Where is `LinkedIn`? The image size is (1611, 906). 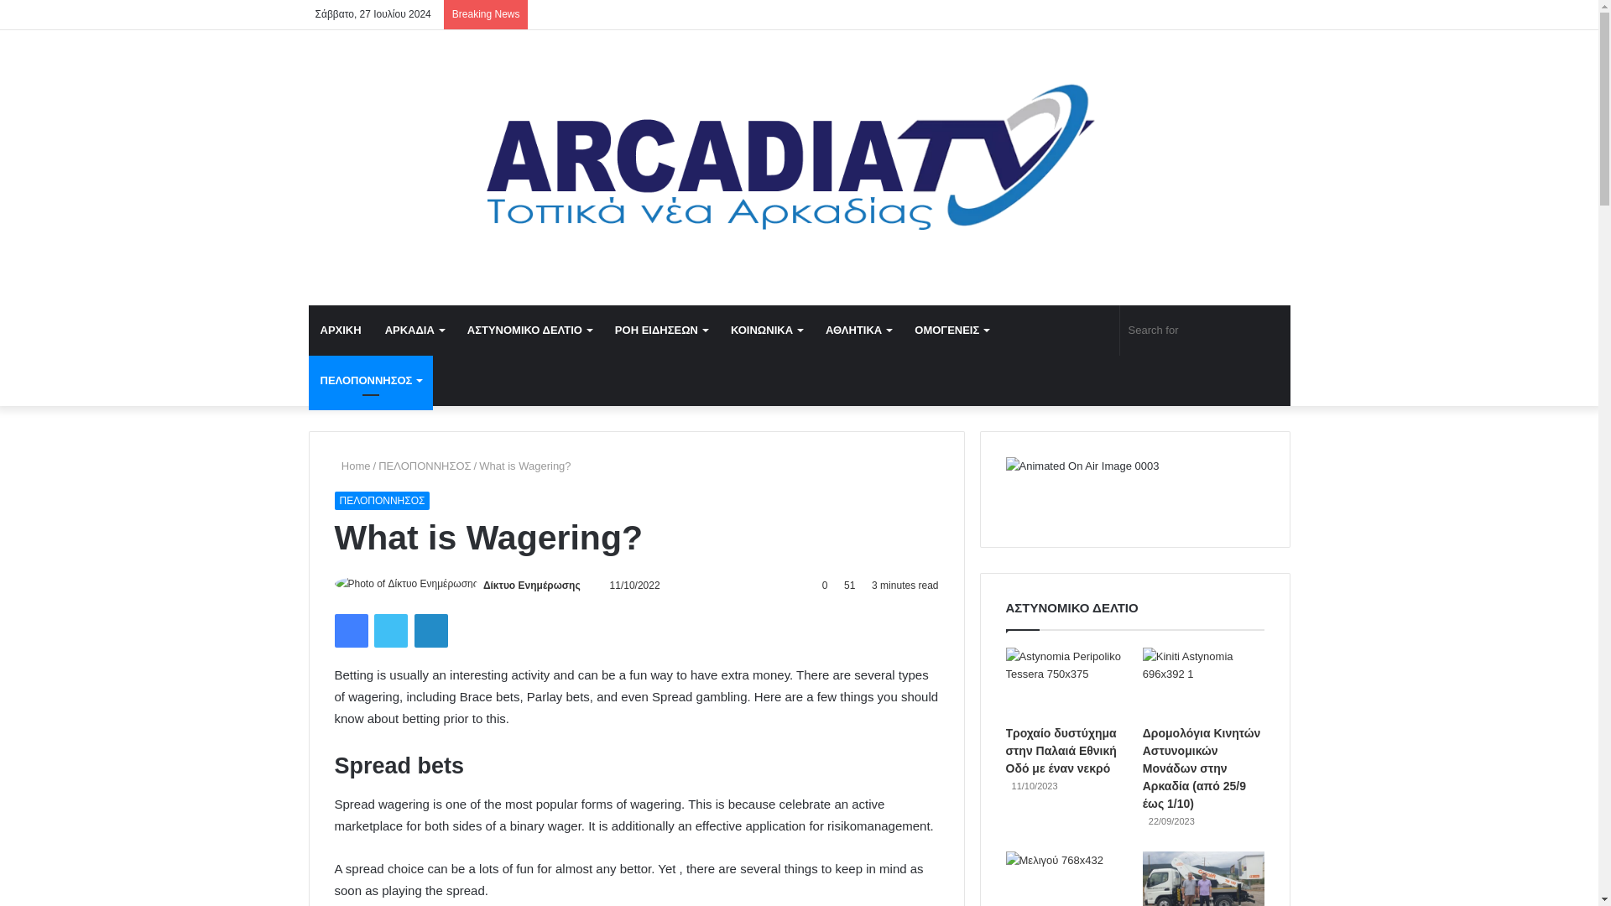 LinkedIn is located at coordinates (430, 631).